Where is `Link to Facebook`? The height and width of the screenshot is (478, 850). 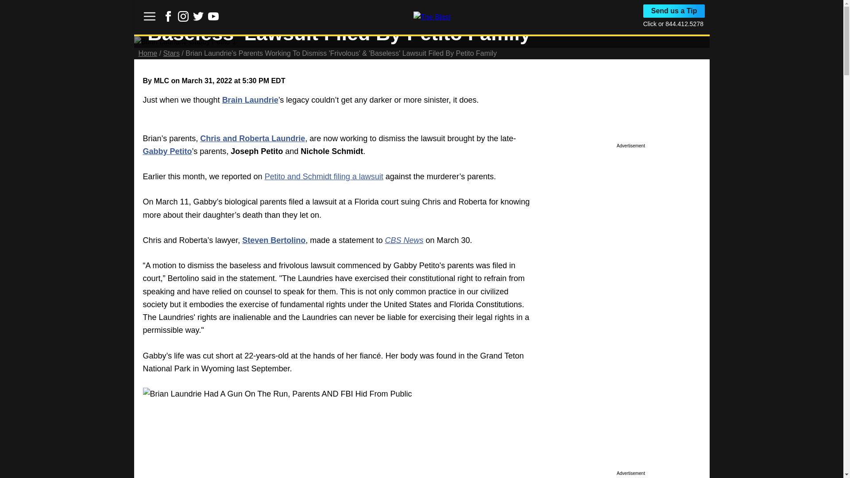
Link to Facebook is located at coordinates (168, 19).